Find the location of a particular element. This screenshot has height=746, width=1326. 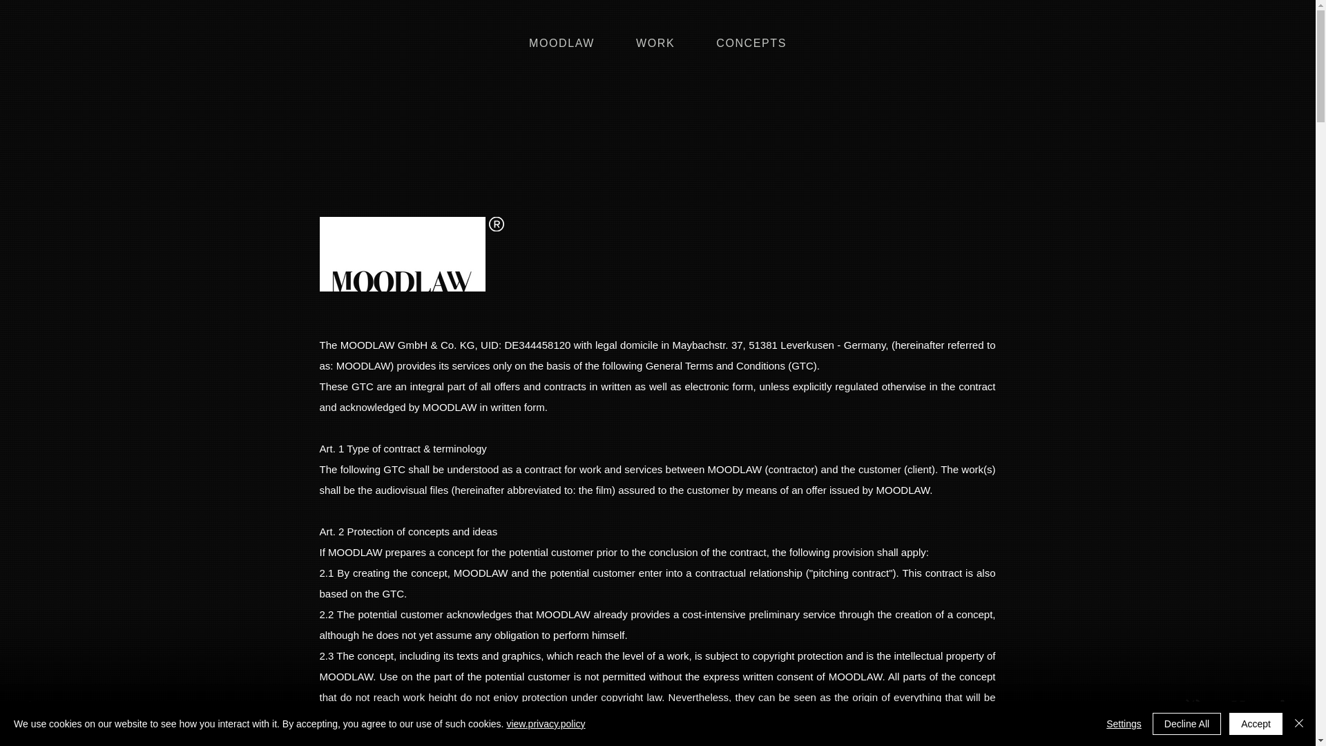

Accept is located at coordinates (1256, 724).